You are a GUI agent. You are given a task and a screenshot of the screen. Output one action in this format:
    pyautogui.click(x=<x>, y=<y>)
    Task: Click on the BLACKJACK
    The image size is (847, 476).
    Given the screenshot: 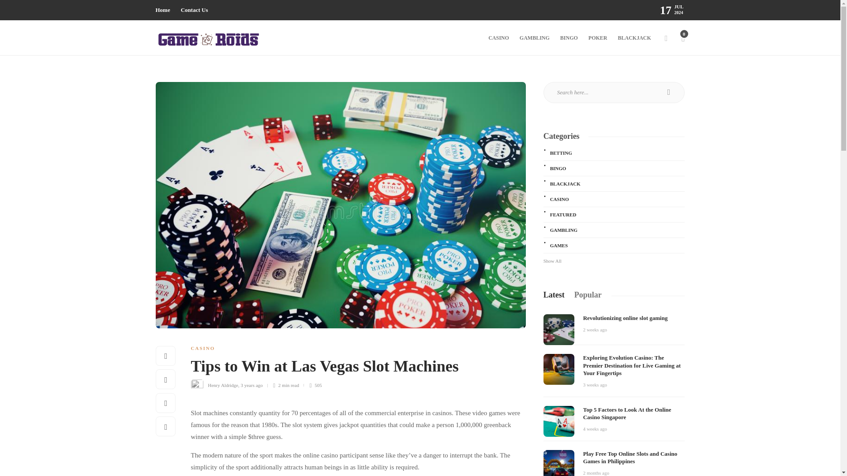 What is the action you would take?
    pyautogui.click(x=634, y=38)
    